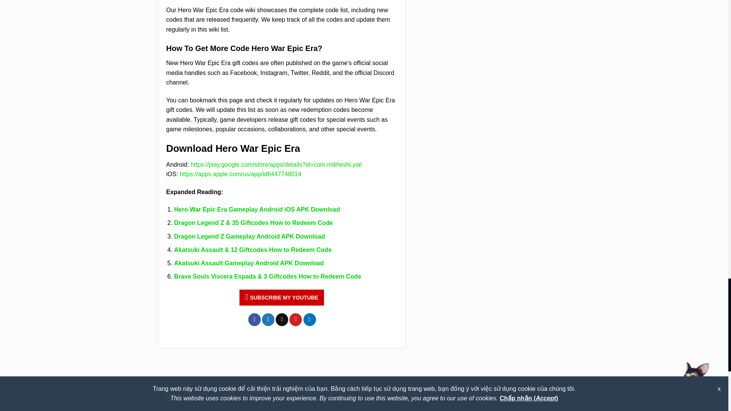 Image resolution: width=731 pixels, height=411 pixels. I want to click on Akatsuki Assault Gameplay Android APK Download, so click(249, 263).